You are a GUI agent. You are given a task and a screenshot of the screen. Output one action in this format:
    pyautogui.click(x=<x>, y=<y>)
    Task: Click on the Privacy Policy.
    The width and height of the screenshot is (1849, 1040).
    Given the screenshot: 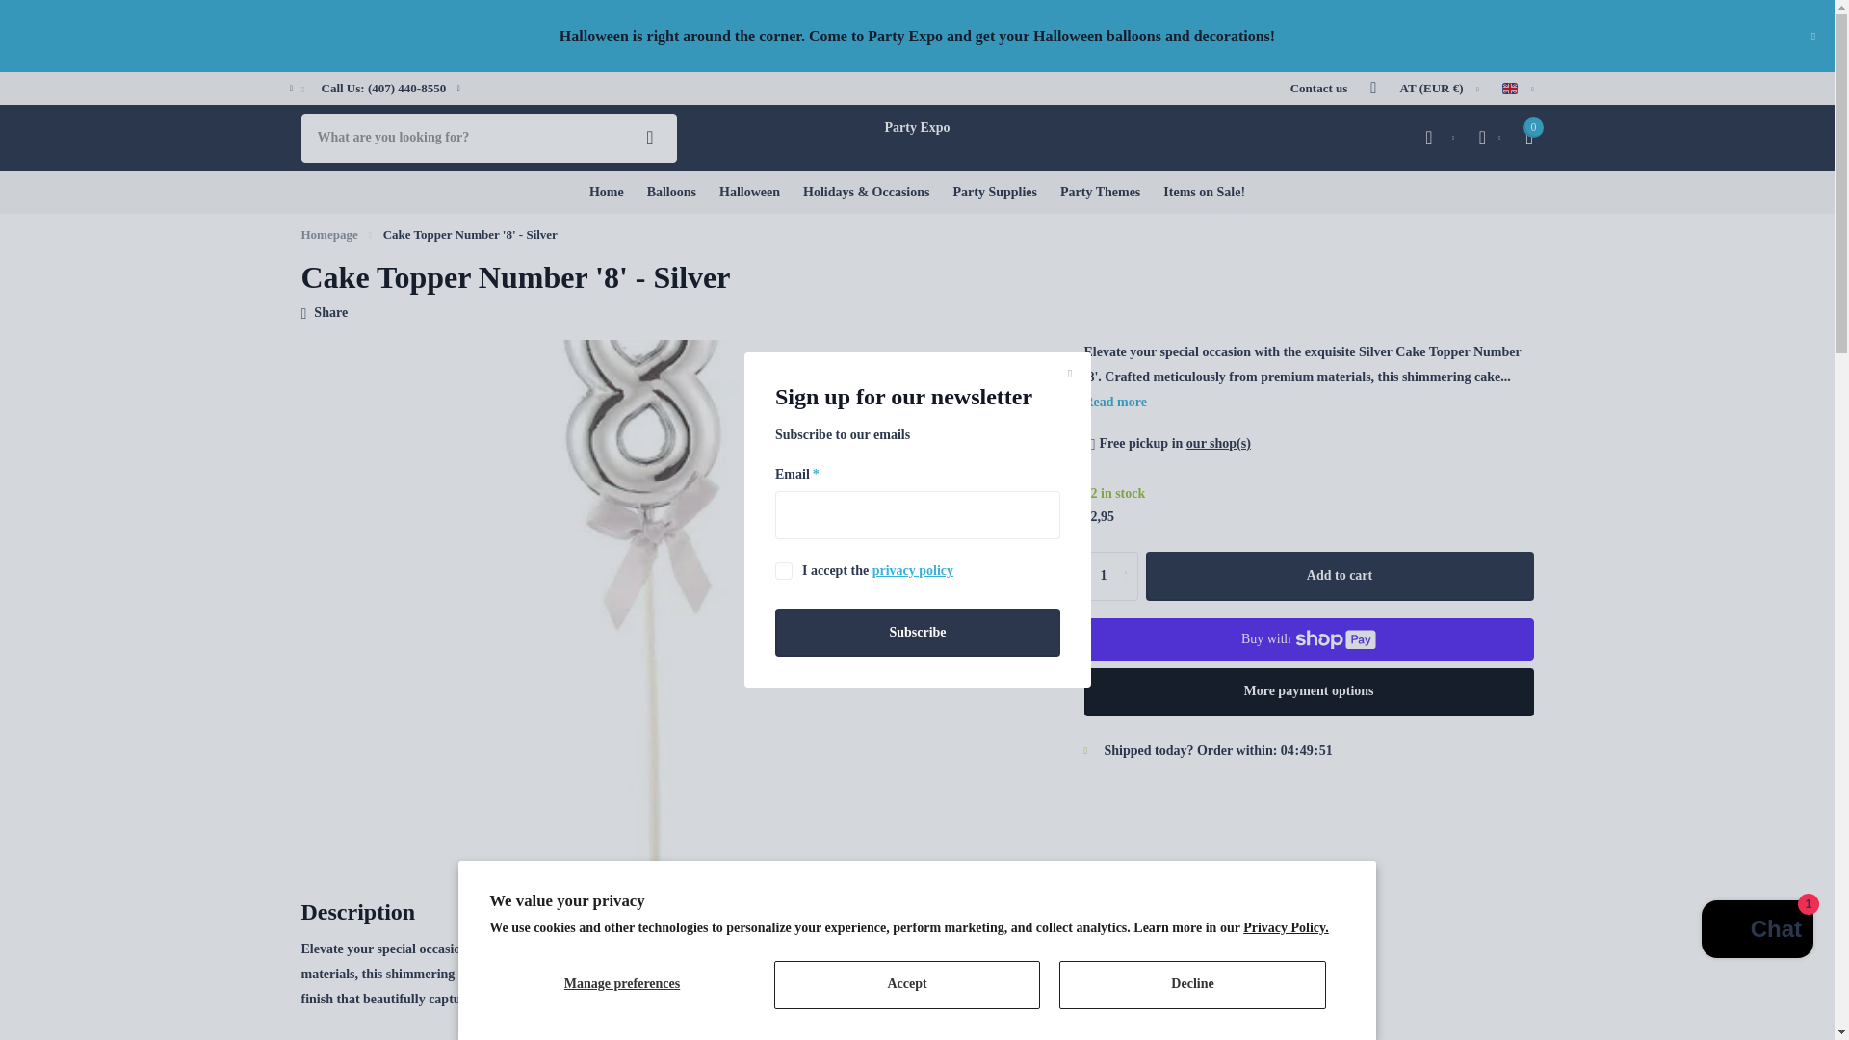 What is the action you would take?
    pyautogui.click(x=1286, y=926)
    